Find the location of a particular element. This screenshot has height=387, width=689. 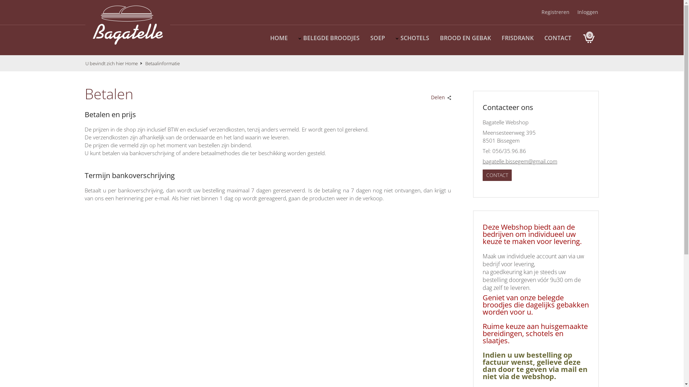

BELEGDE BROODJES is located at coordinates (332, 37).